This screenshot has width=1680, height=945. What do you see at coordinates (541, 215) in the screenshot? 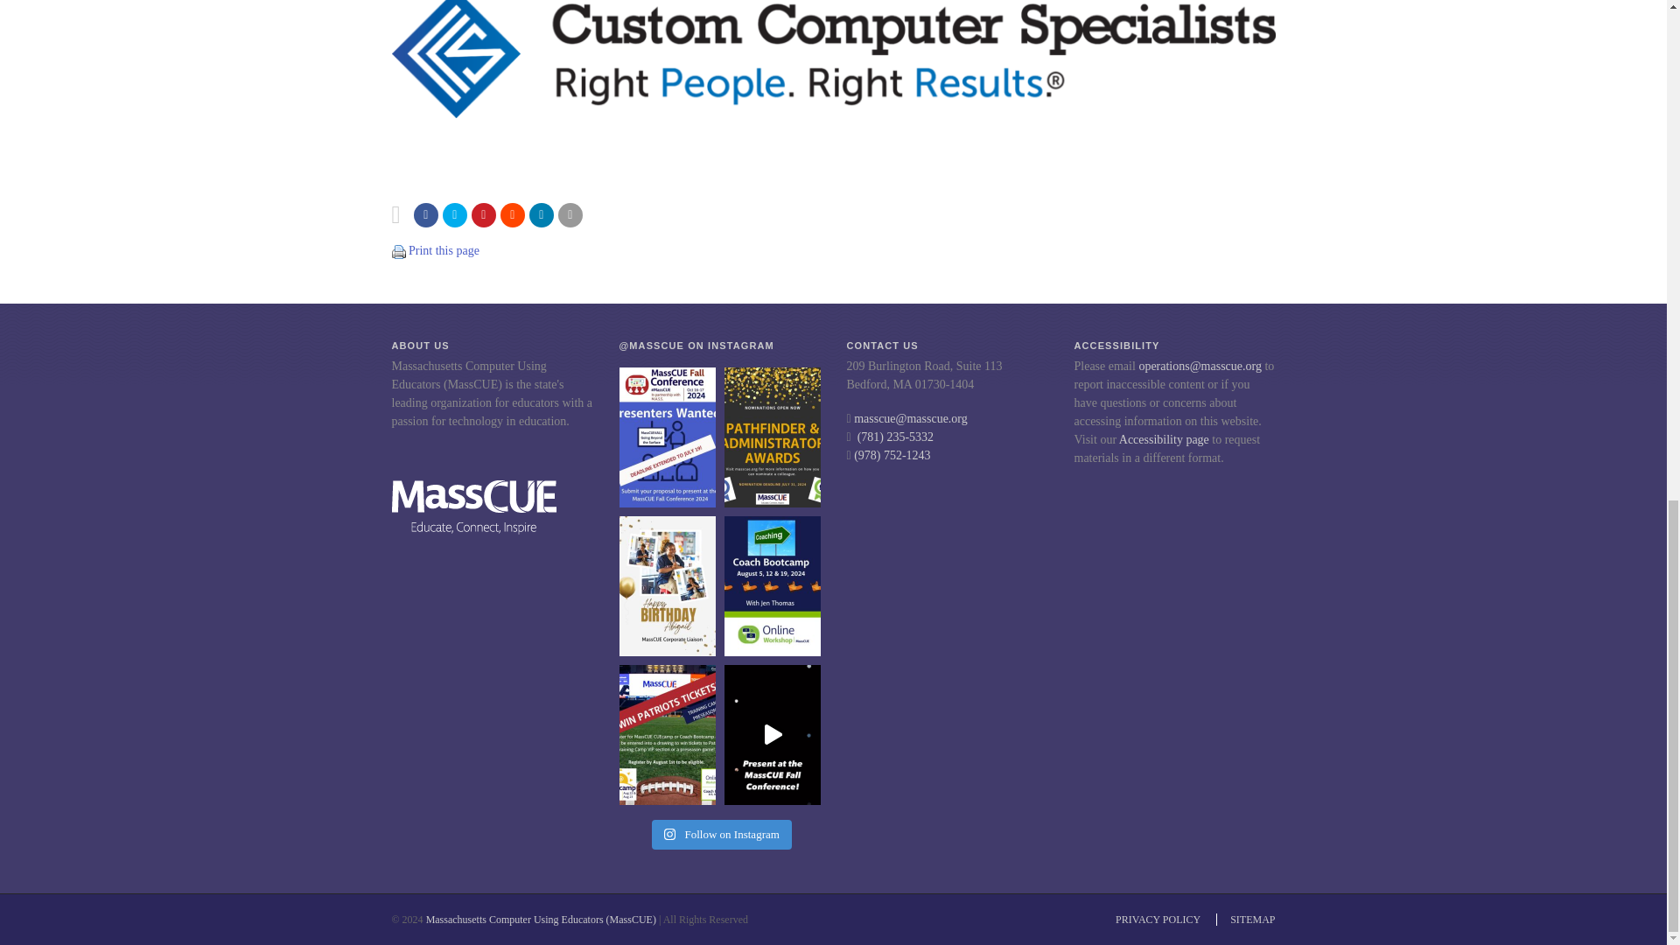
I see `Share on Linkedin` at bounding box center [541, 215].